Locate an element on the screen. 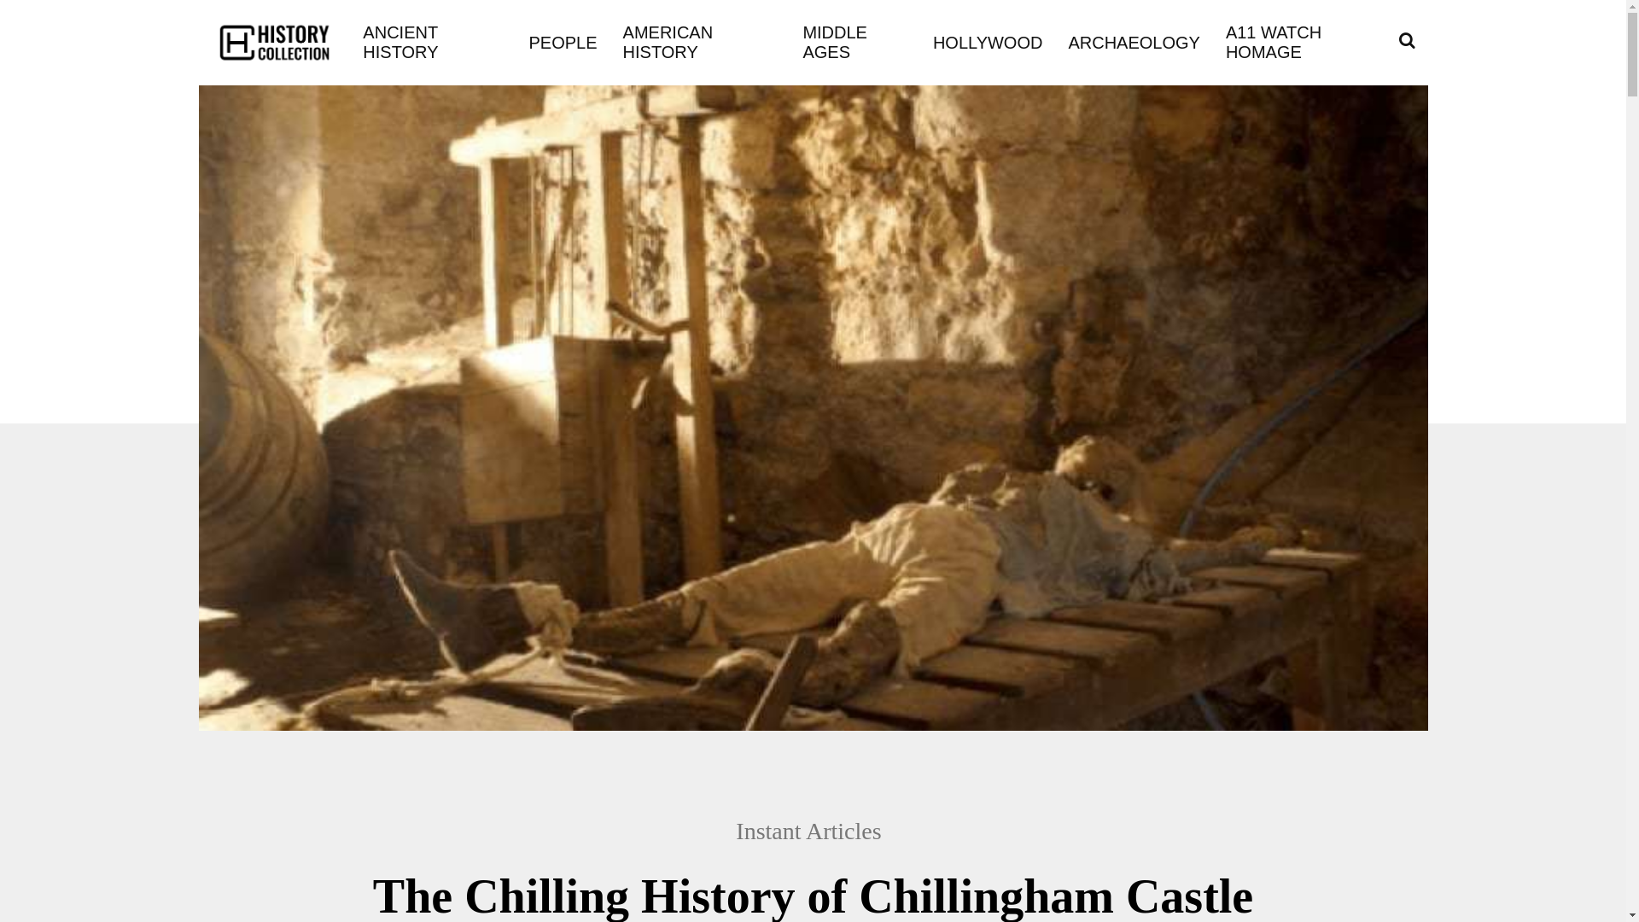 This screenshot has height=922, width=1639. PEOPLE is located at coordinates (563, 41).